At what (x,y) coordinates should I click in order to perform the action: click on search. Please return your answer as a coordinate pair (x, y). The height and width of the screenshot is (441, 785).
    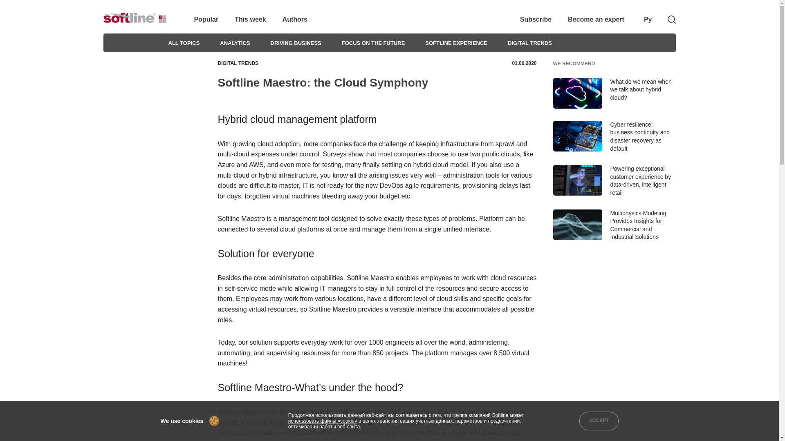
    Looking at the image, I should click on (666, 20).